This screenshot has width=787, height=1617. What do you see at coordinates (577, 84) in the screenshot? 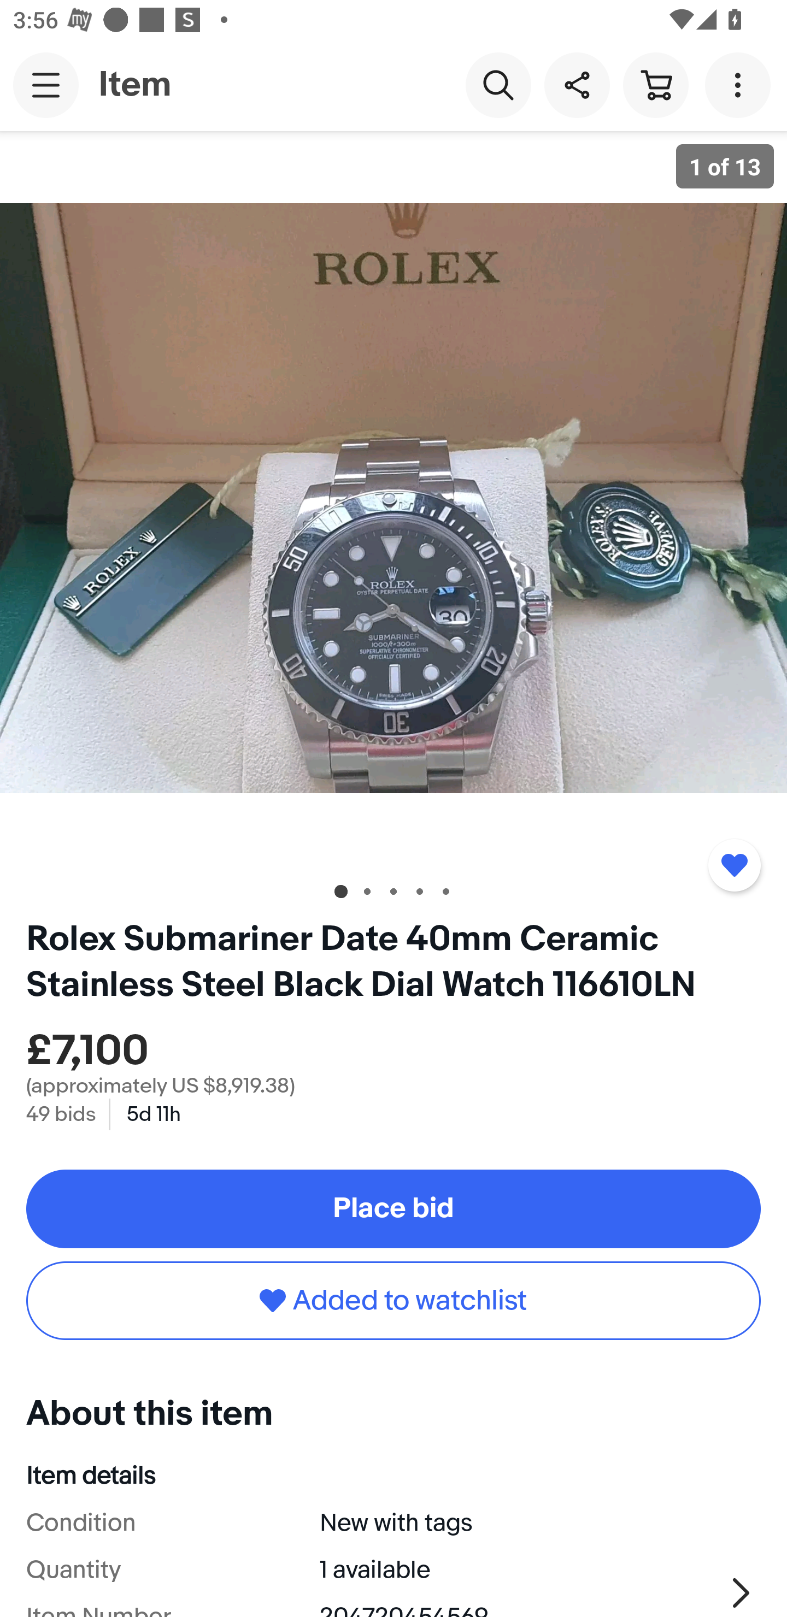
I see `Share this item` at bounding box center [577, 84].